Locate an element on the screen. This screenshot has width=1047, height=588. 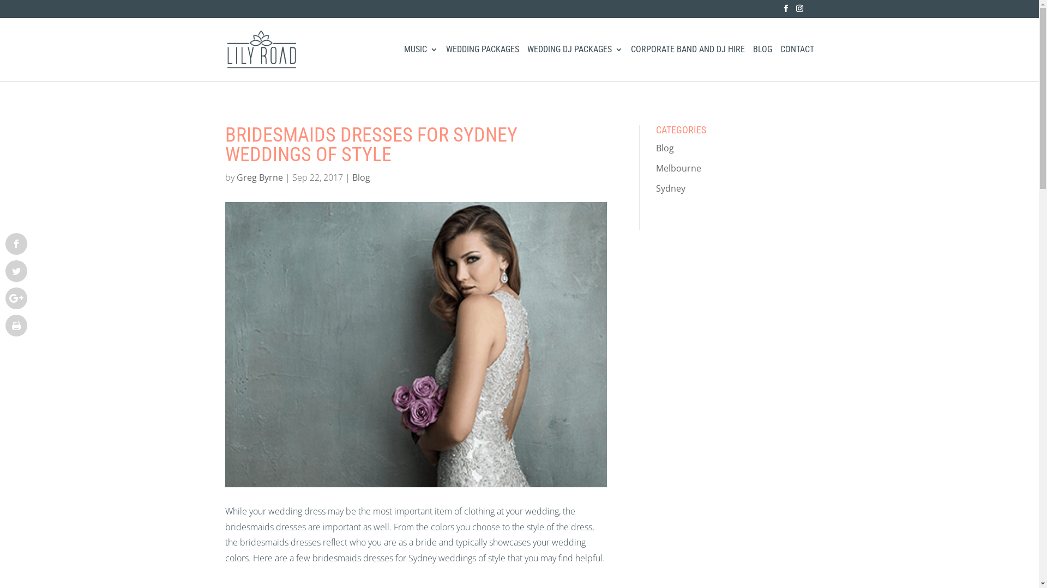
WEDDING PACKAGES is located at coordinates (483, 63).